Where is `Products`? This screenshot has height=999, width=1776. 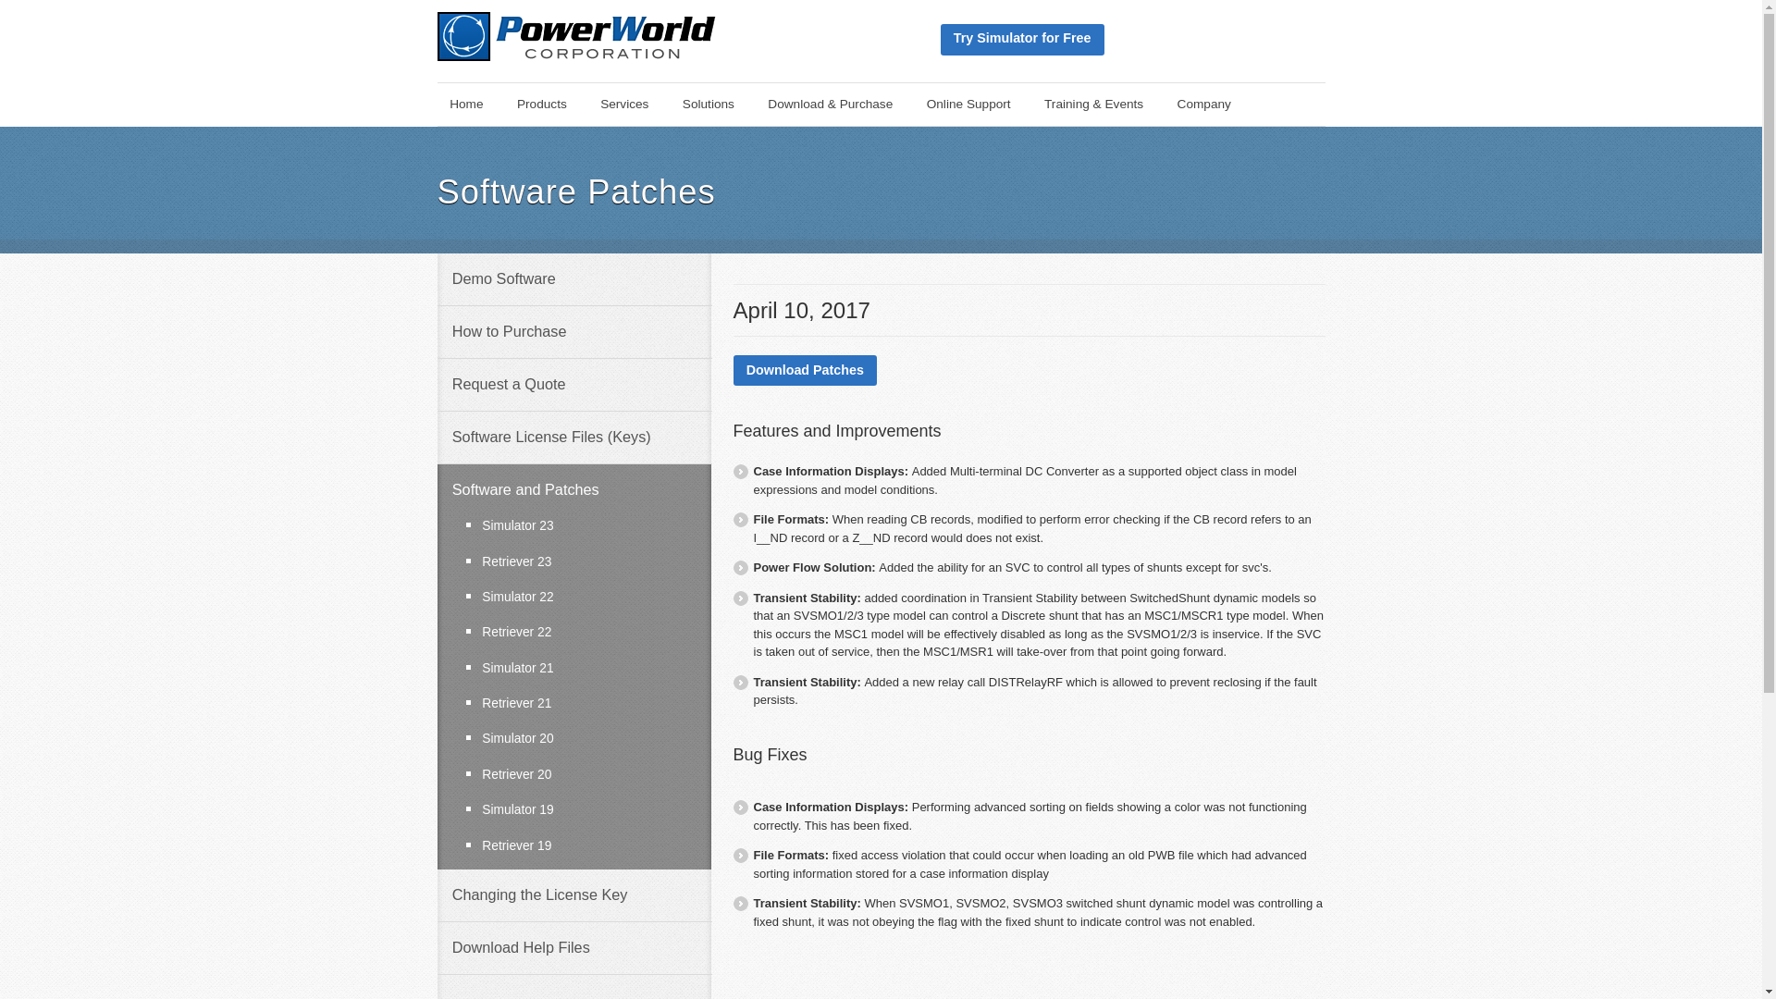 Products is located at coordinates (541, 104).